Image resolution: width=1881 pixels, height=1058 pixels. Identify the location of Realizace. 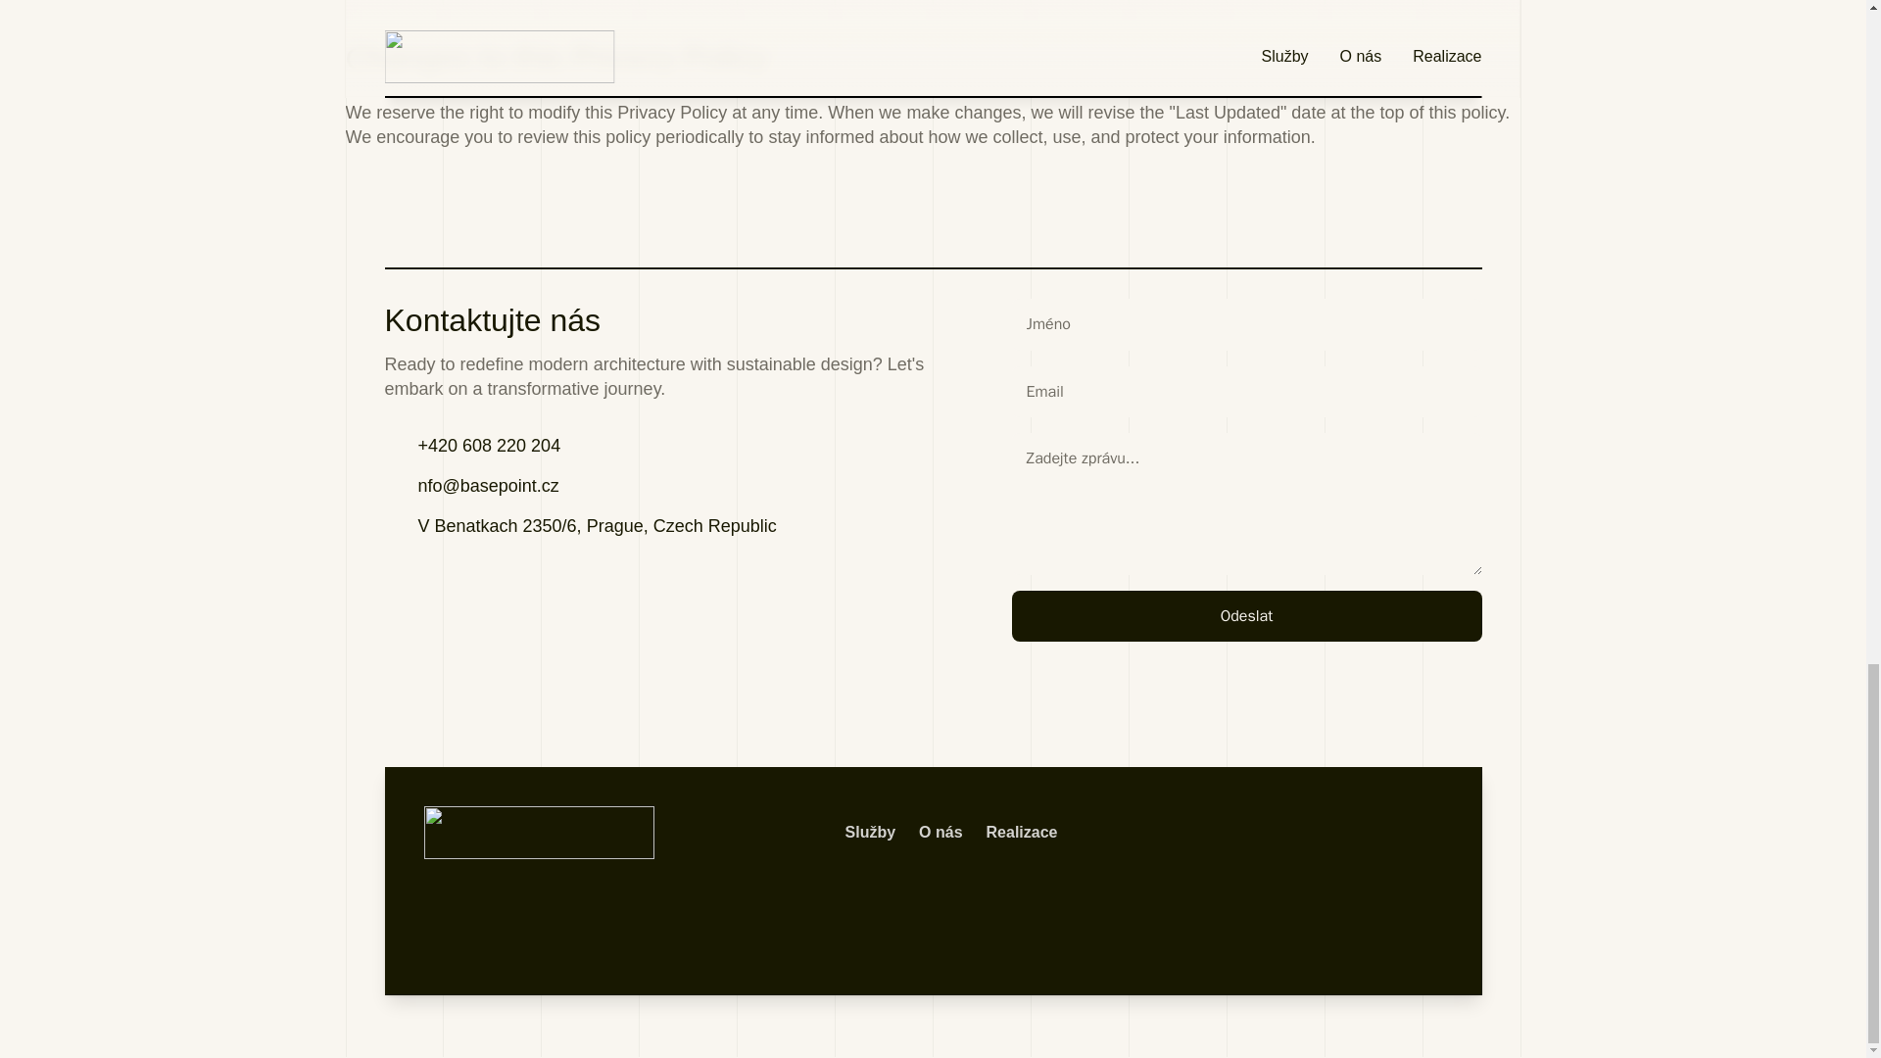
(1021, 832).